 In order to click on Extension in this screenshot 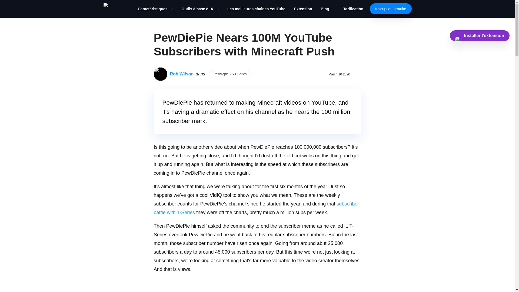, I will do `click(303, 9)`.